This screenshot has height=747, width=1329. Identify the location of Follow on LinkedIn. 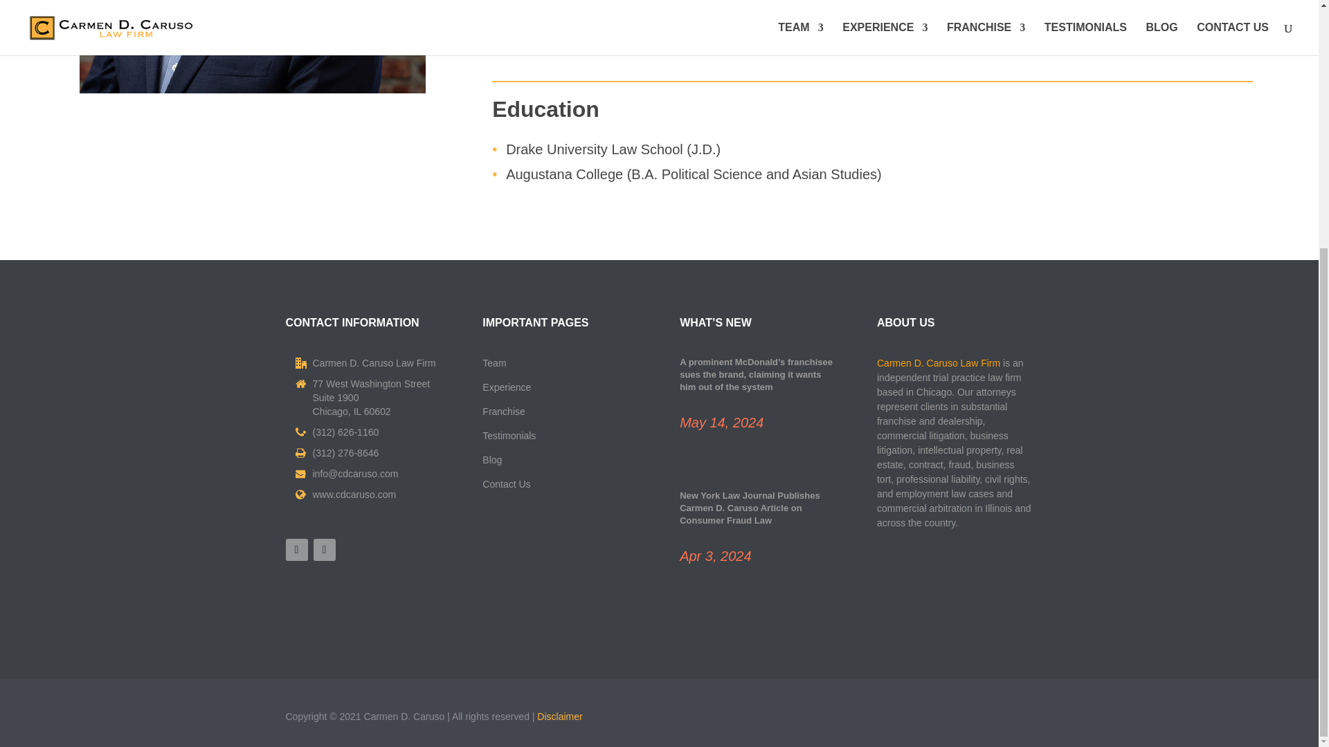
(323, 549).